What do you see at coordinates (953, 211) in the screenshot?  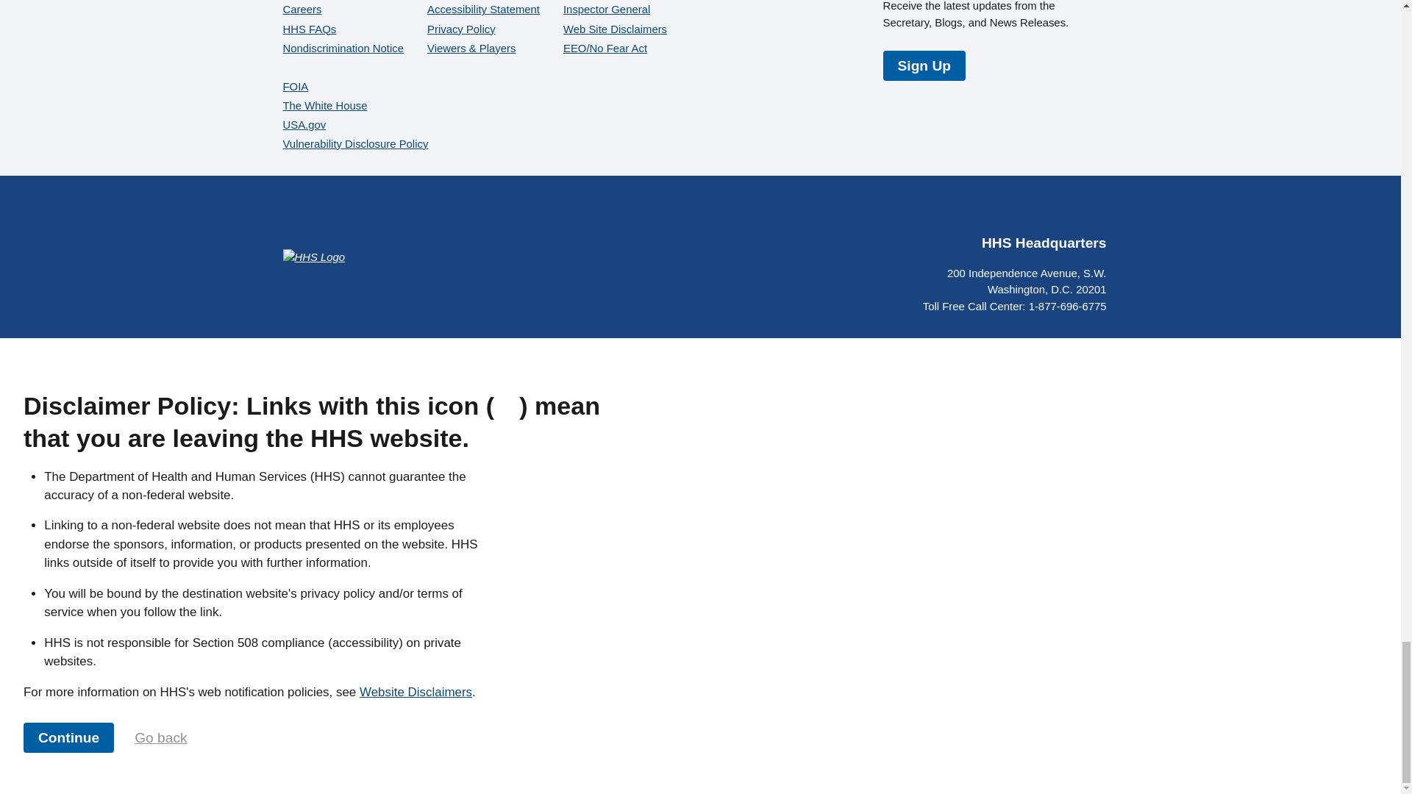 I see `Visit the HHS Facebook account` at bounding box center [953, 211].